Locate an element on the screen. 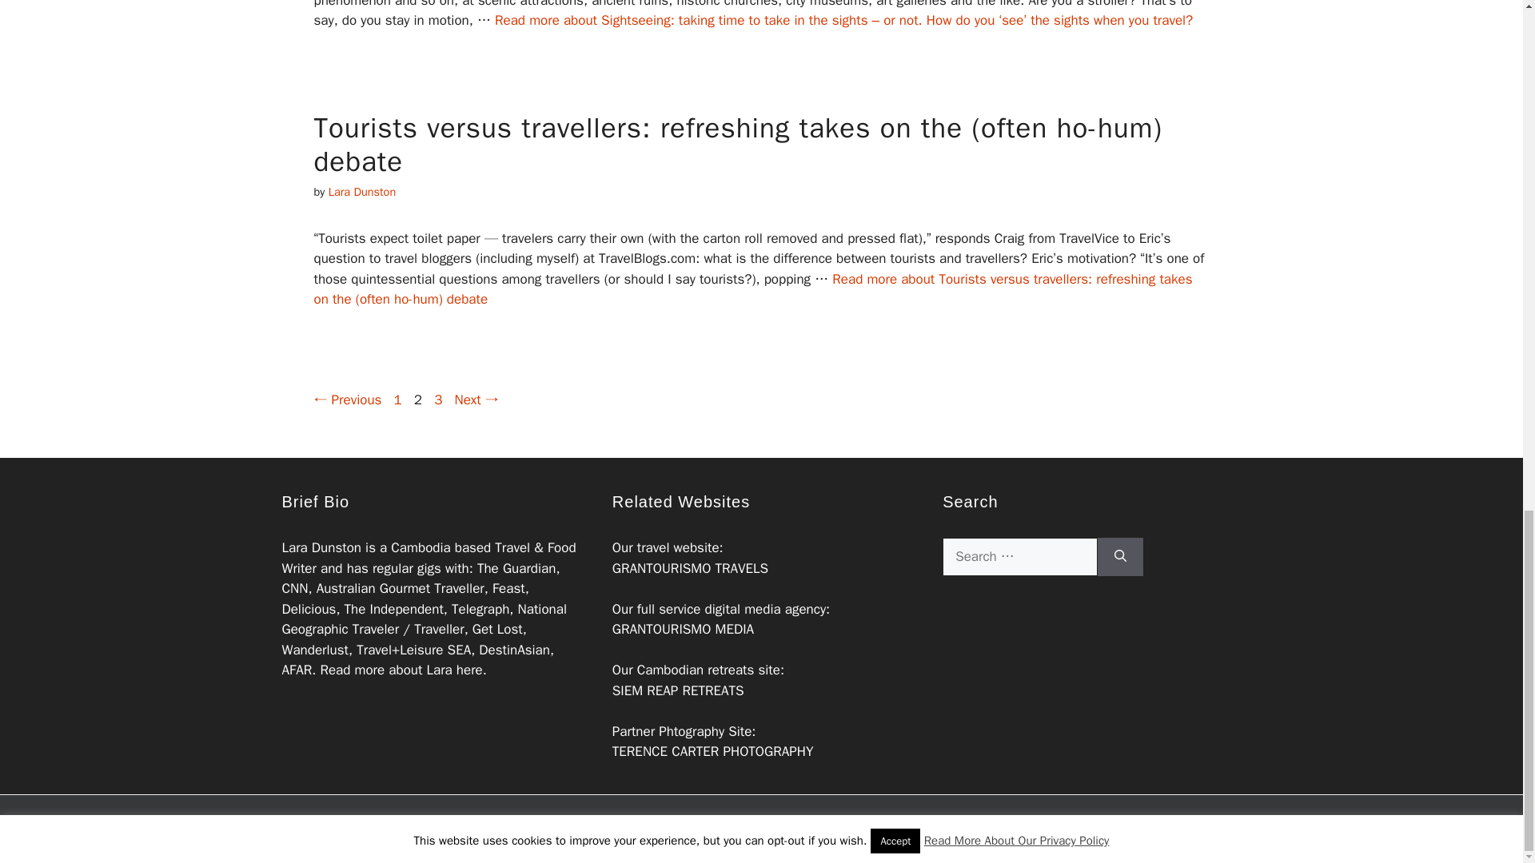 The height and width of the screenshot is (863, 1535). Lara Dunston is located at coordinates (361, 192).